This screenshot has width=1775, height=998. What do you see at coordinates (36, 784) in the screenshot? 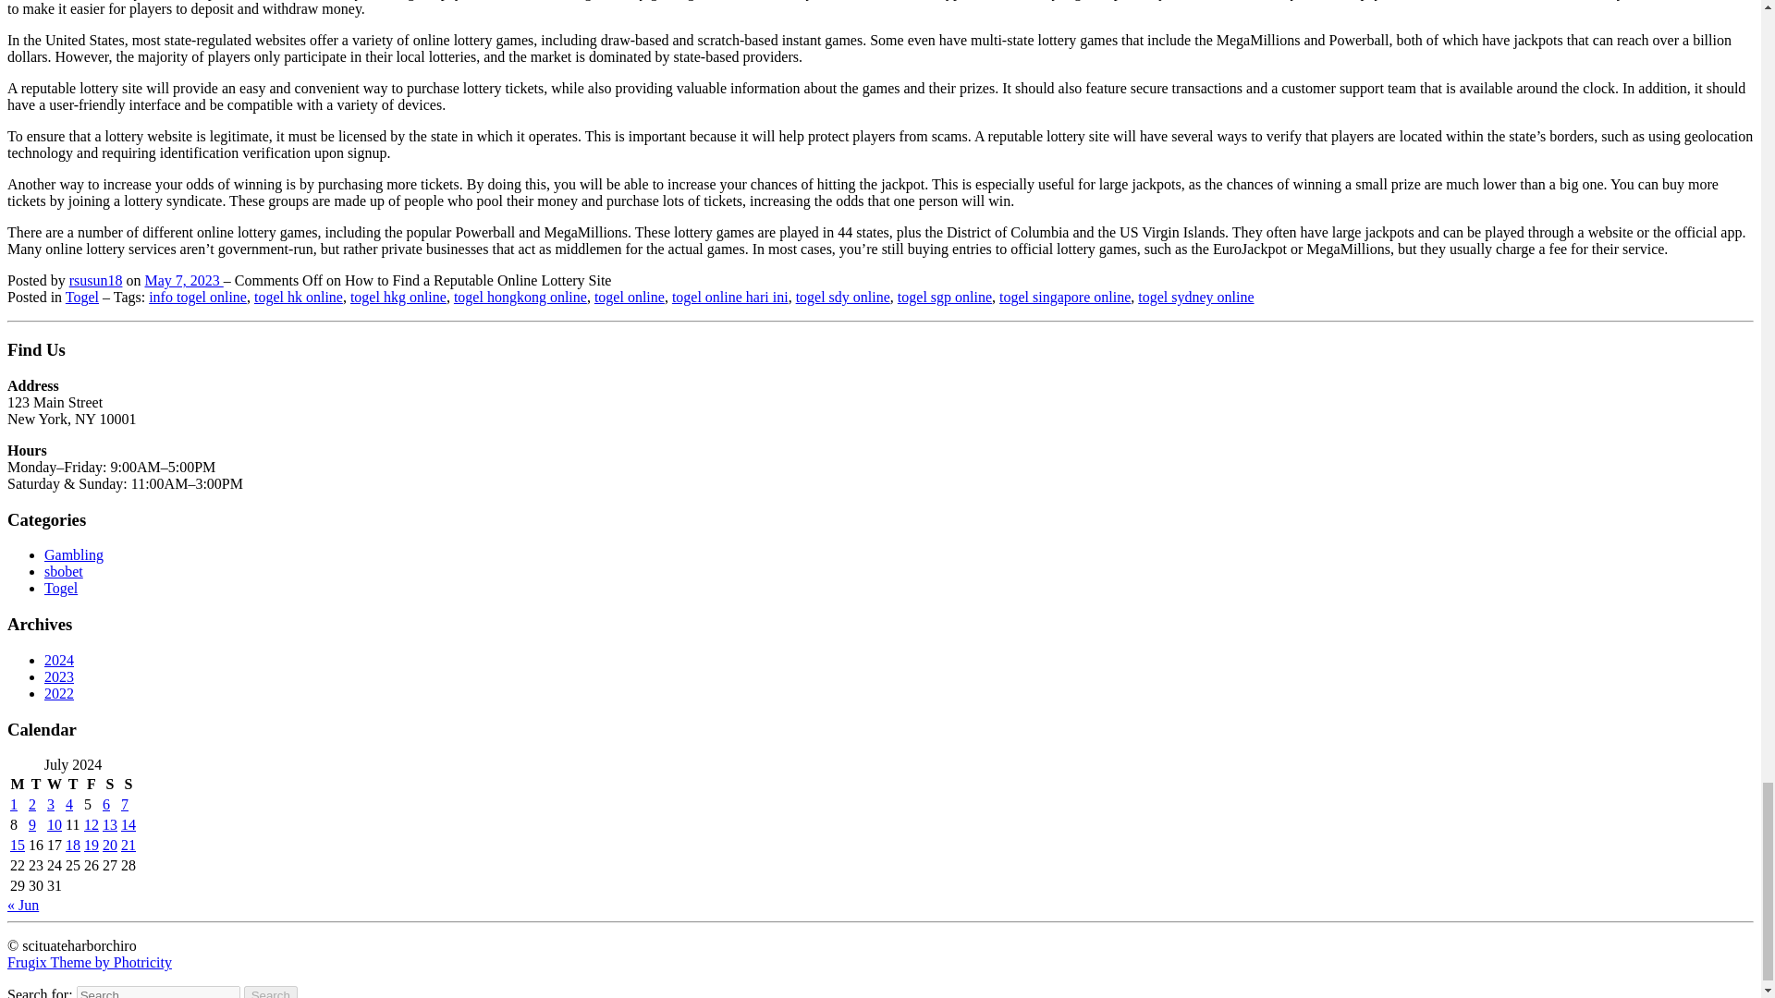
I see `Tuesday` at bounding box center [36, 784].